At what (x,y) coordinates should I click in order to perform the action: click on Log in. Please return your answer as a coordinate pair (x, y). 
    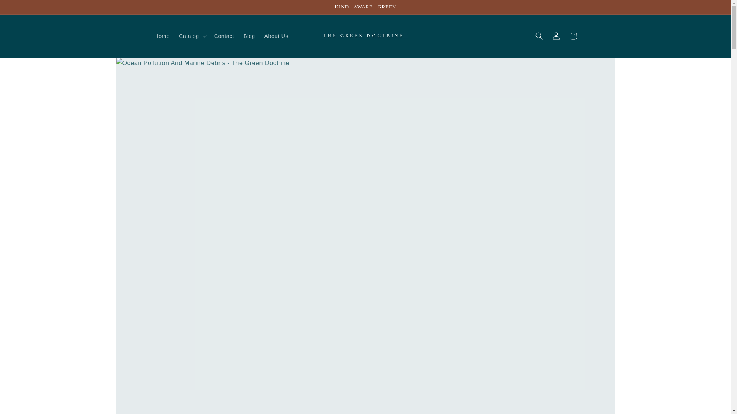
    Looking at the image, I should click on (556, 36).